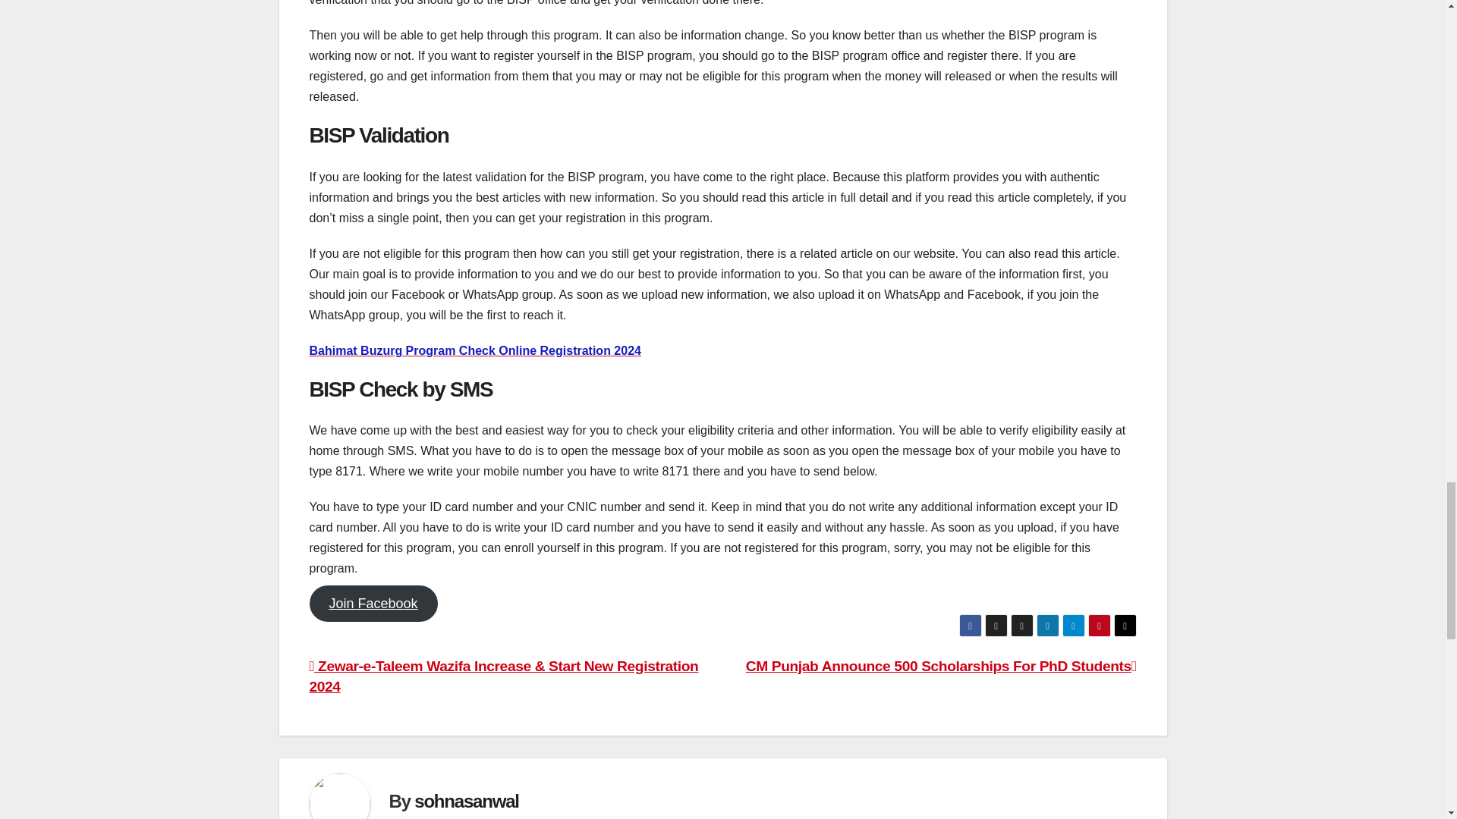 This screenshot has width=1457, height=819. Describe the element at coordinates (475, 350) in the screenshot. I see `Bahimat Buzurg Program Check Online Registration 2024` at that location.